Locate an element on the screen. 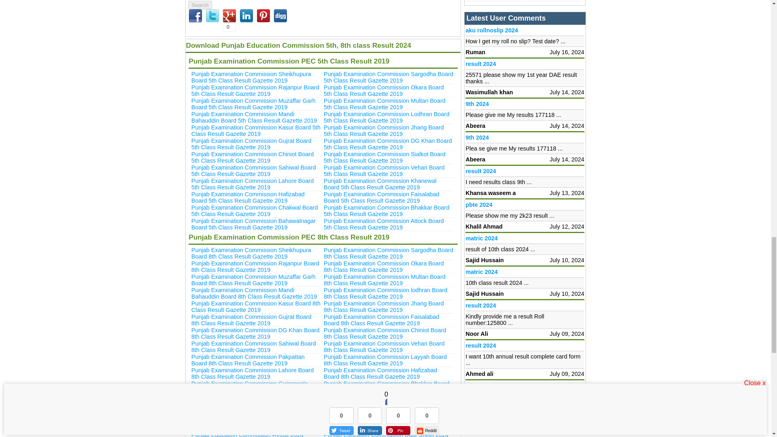 This screenshot has width=777, height=437. PEC Lodhran Board 5th Class Result 2019 is located at coordinates (386, 117).